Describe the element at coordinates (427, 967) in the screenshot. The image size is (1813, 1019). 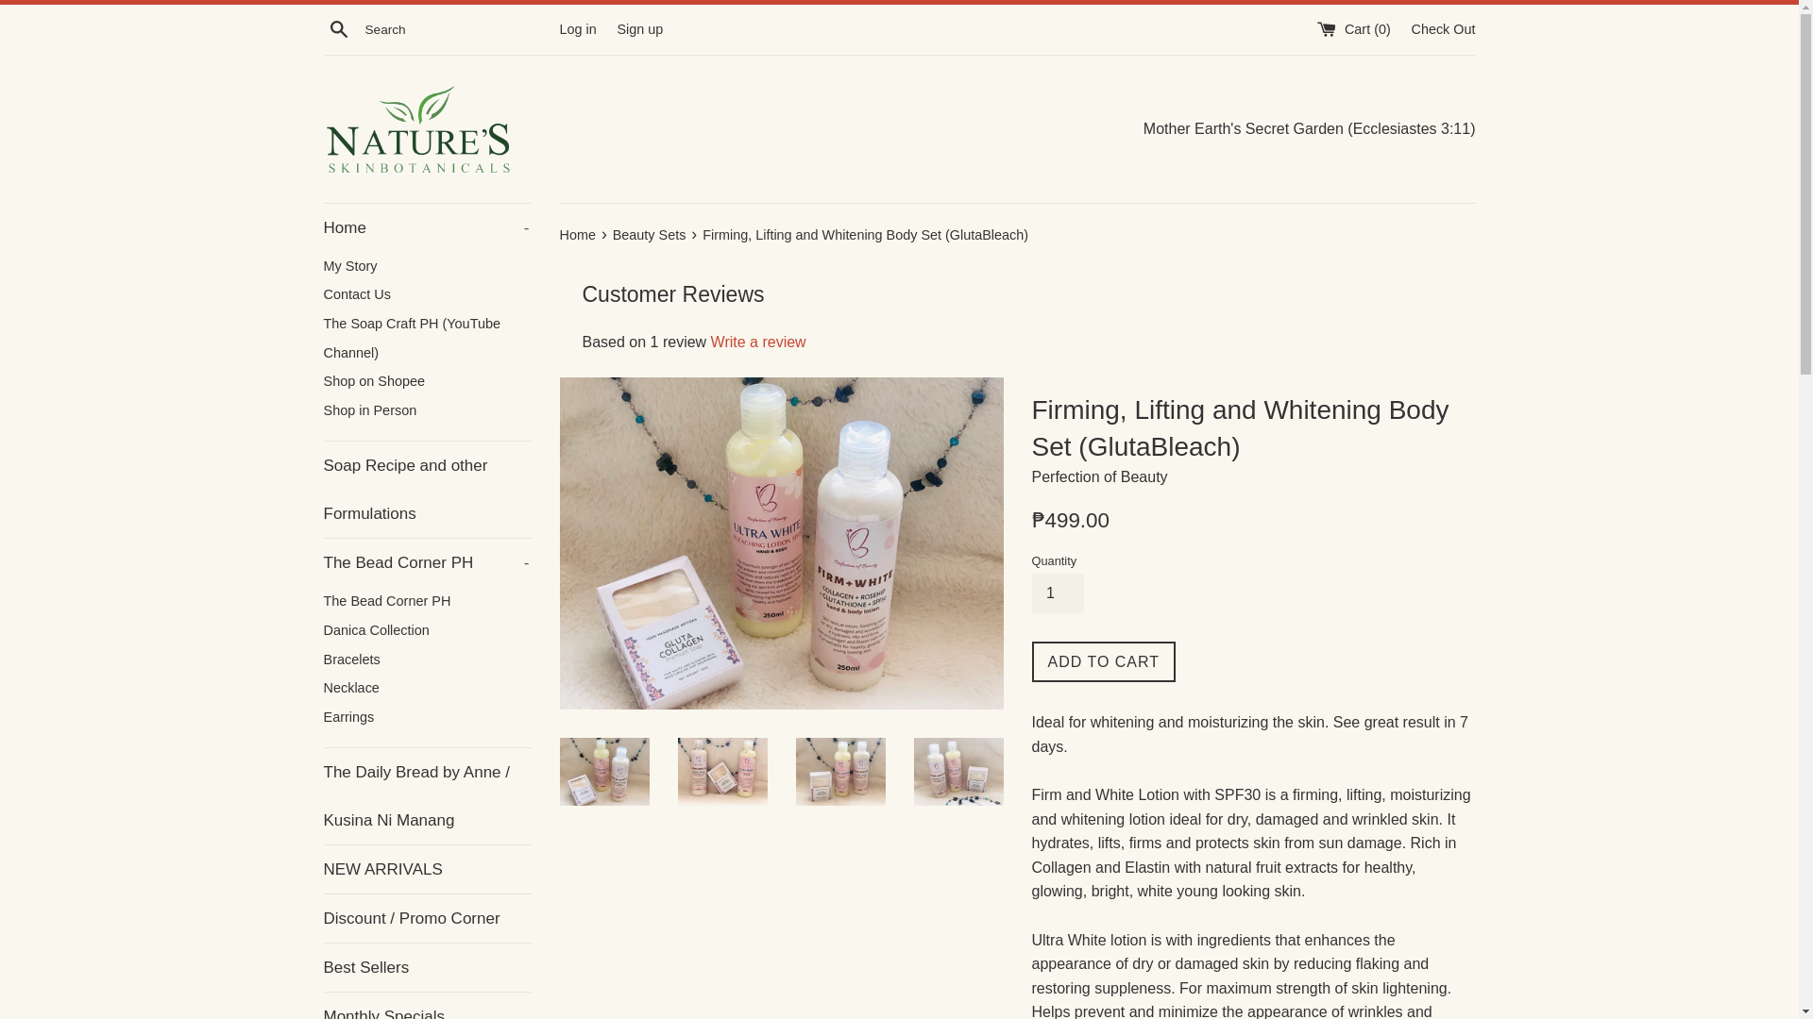
I see `Best Sellers` at that location.